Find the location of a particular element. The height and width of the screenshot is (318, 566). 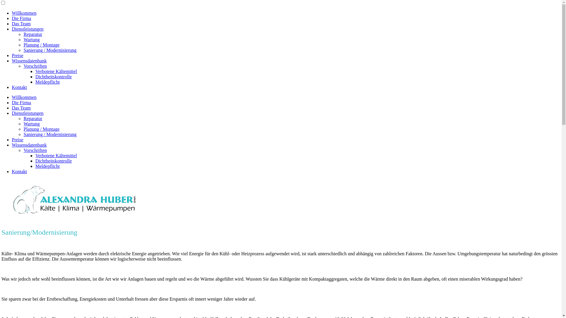

Preise is located at coordinates (18, 55).